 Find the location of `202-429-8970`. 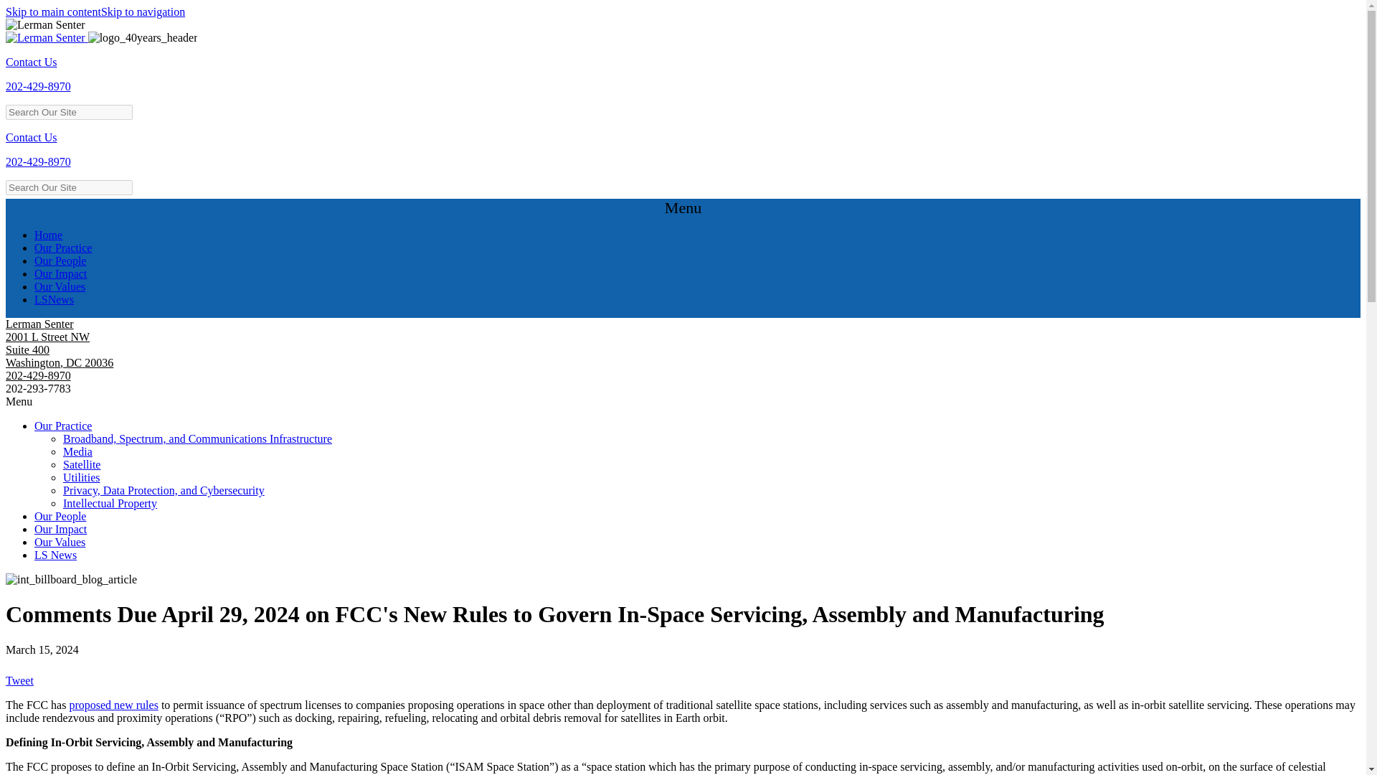

202-429-8970 is located at coordinates (38, 86).